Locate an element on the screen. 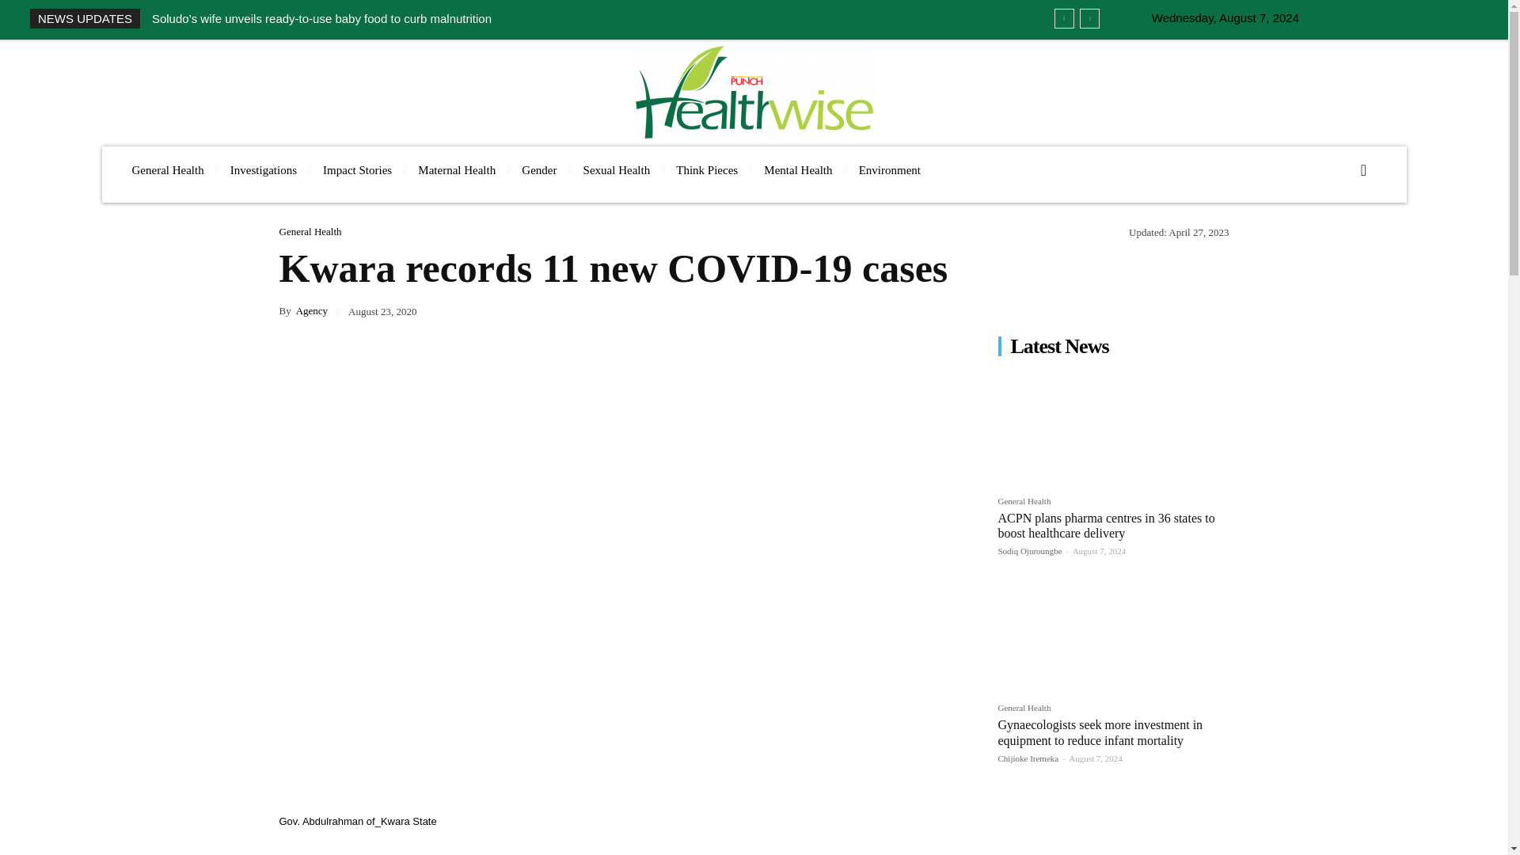 The height and width of the screenshot is (855, 1520). Investigations is located at coordinates (263, 170).